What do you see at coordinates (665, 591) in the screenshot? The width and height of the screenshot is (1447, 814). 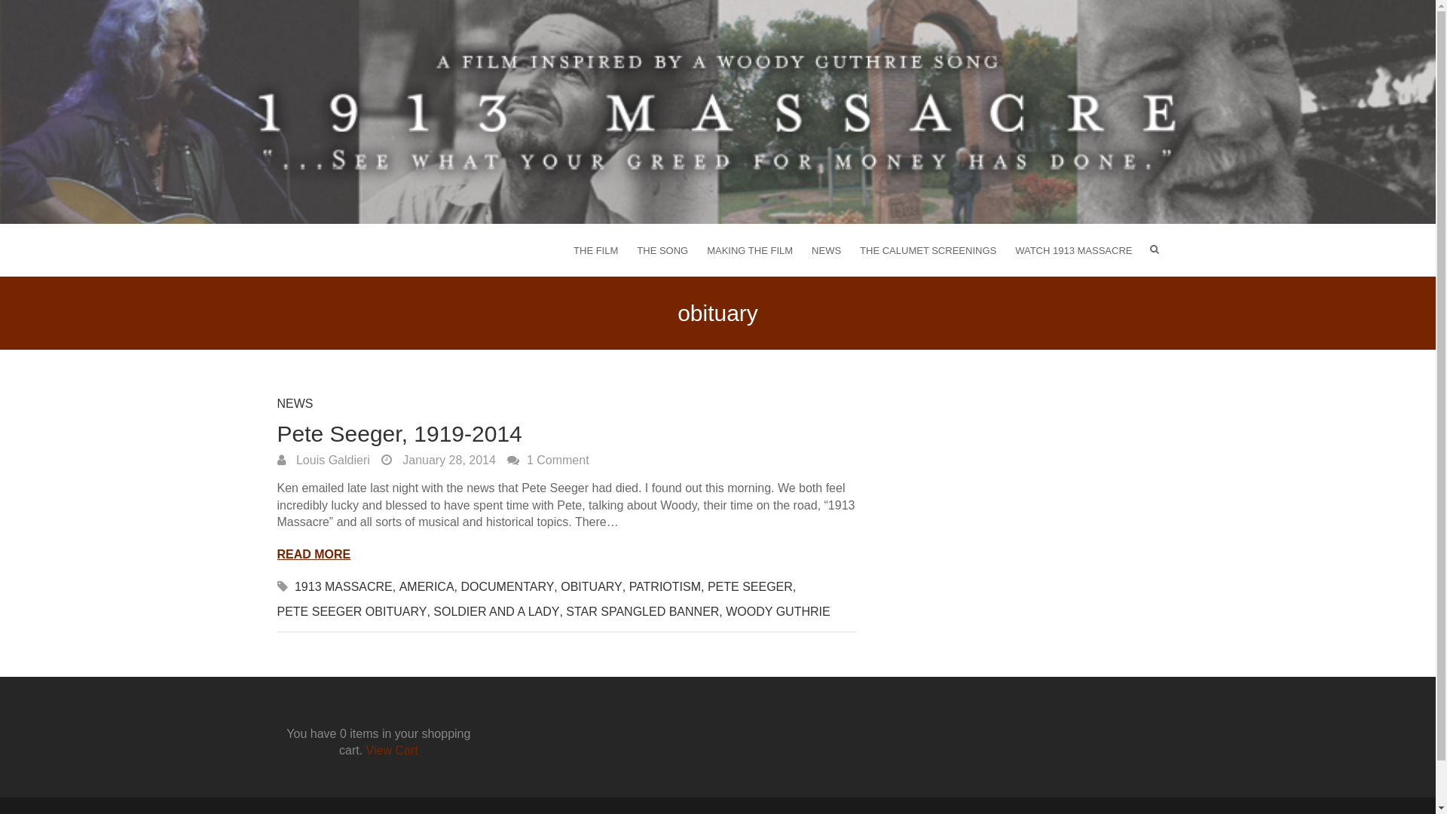 I see `PATRIOTISM` at bounding box center [665, 591].